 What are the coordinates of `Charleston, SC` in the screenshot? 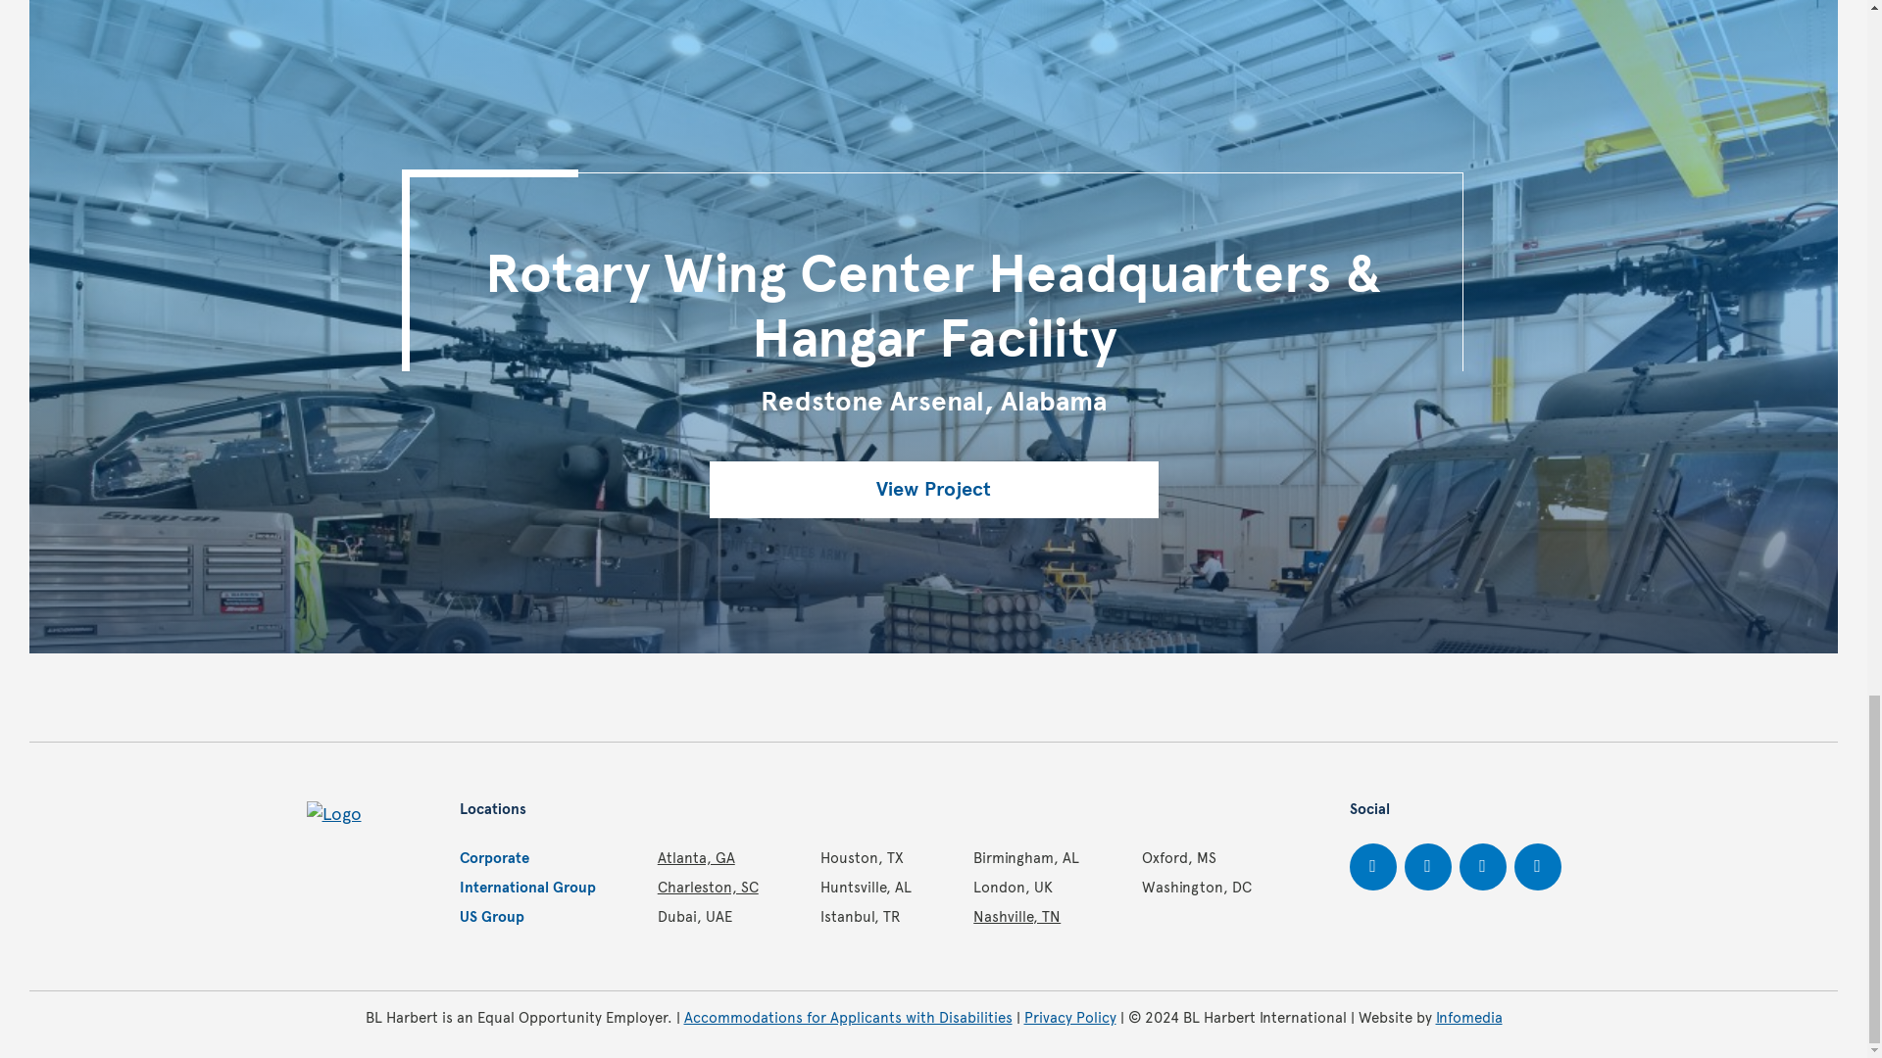 It's located at (708, 888).